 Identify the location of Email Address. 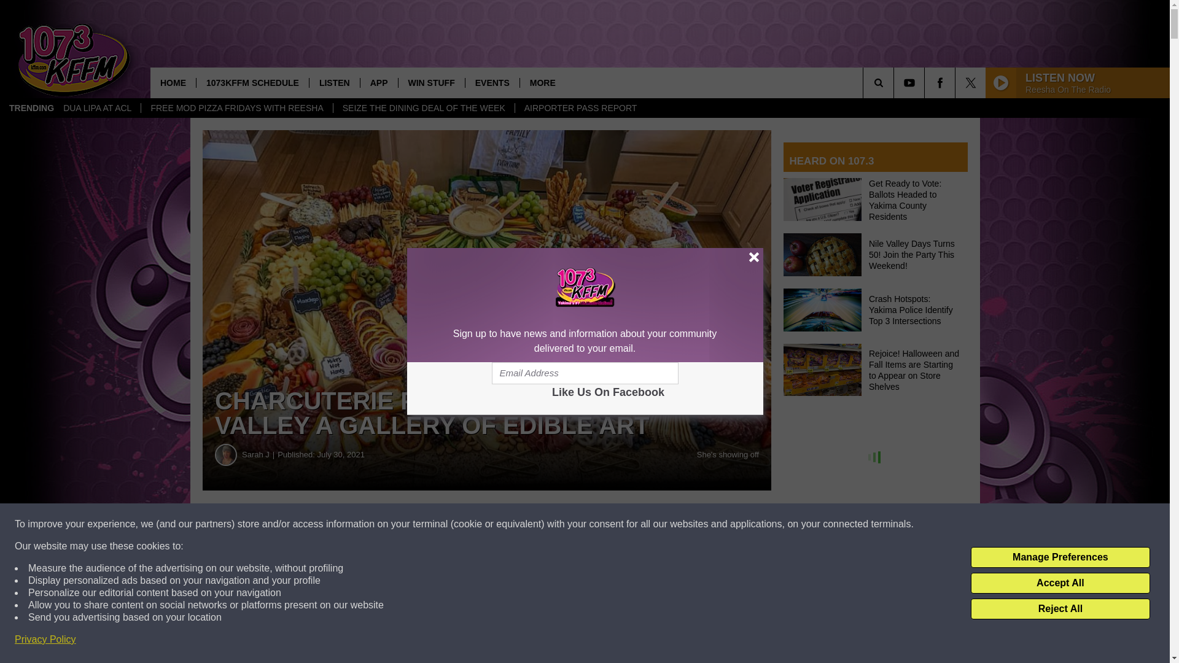
(585, 373).